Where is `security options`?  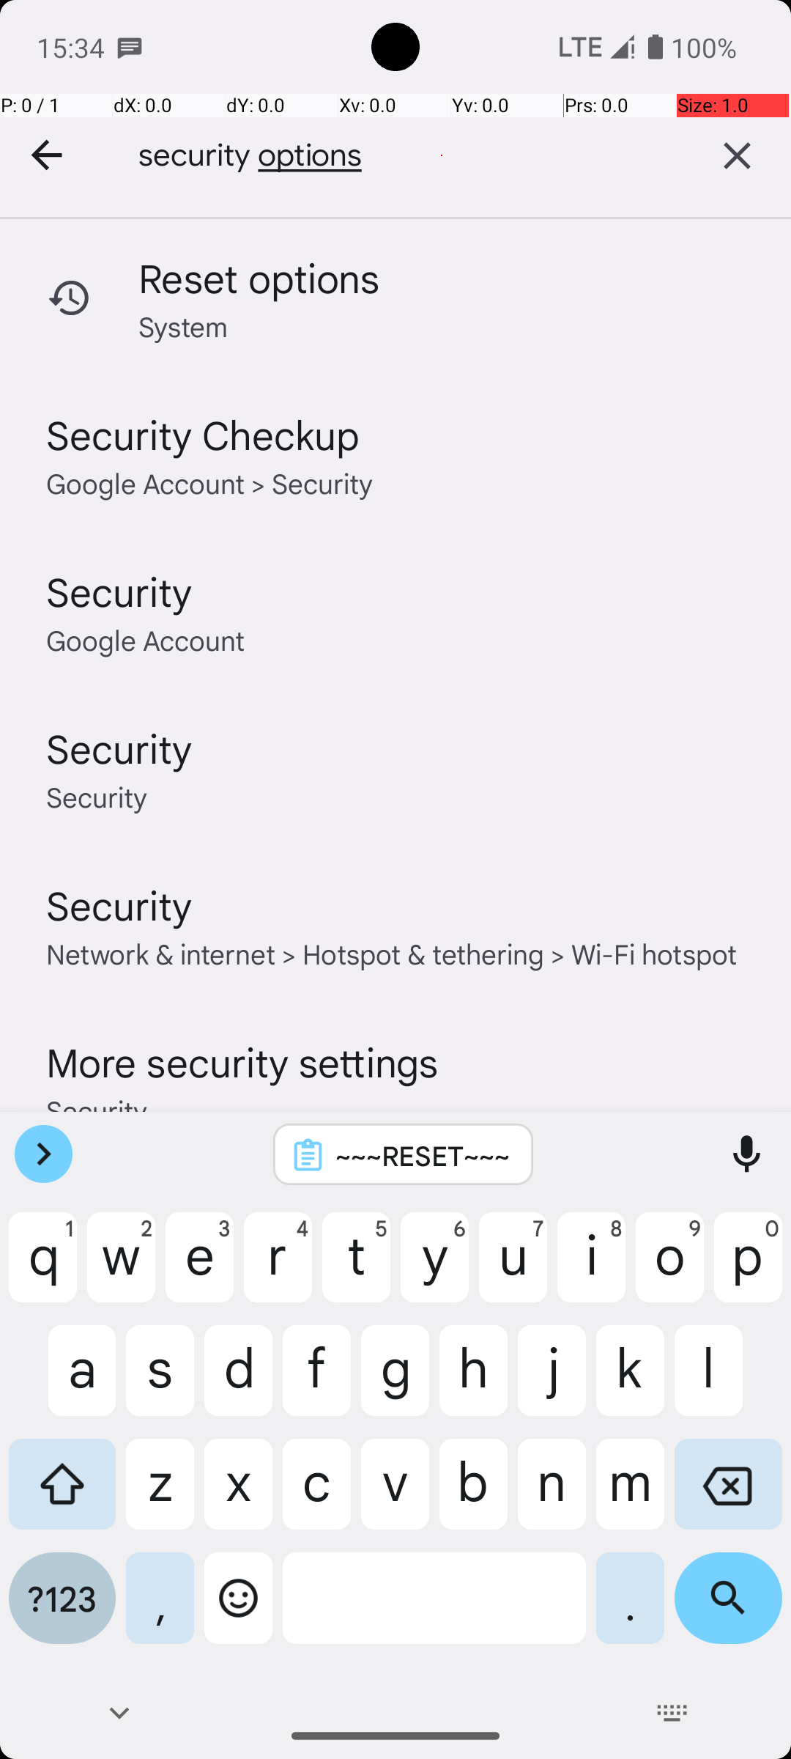
security options is located at coordinates (388, 155).